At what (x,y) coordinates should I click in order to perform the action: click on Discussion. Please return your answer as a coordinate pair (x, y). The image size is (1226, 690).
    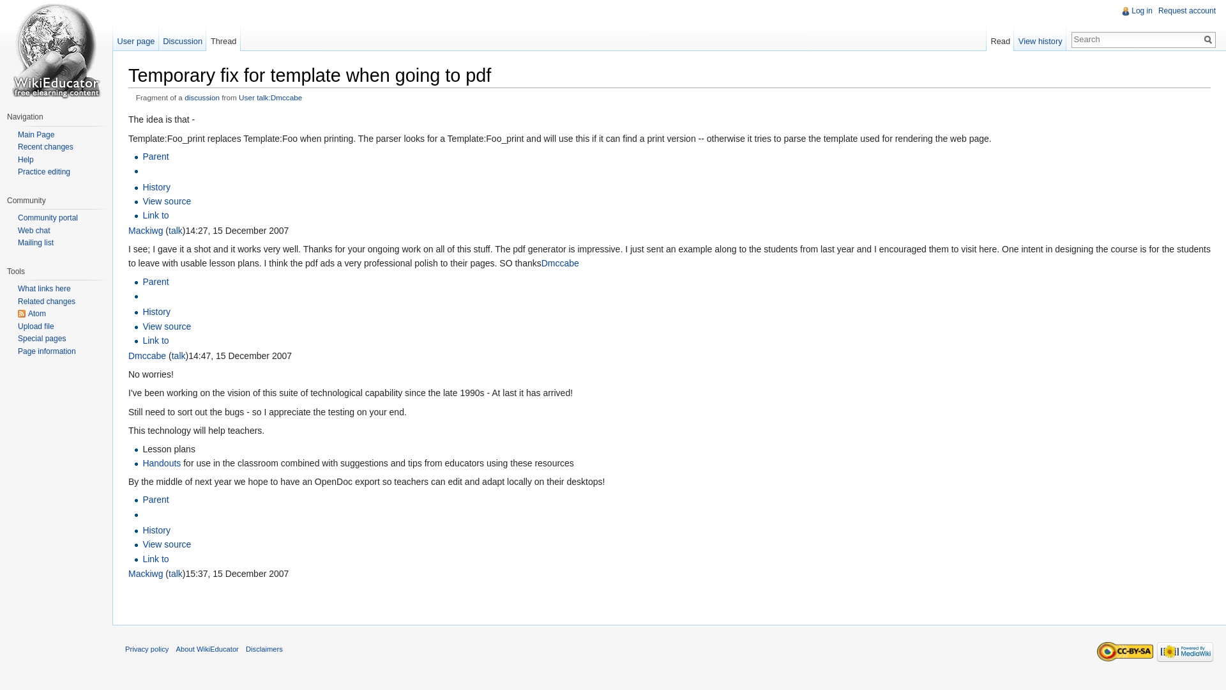
    Looking at the image, I should click on (183, 38).